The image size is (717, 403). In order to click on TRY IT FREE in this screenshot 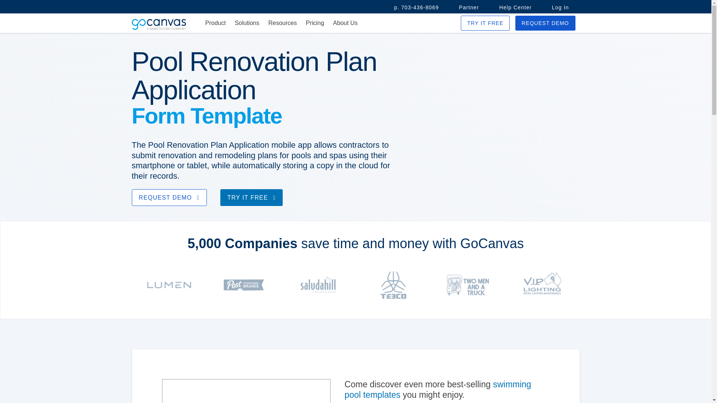, I will do `click(252, 197)`.